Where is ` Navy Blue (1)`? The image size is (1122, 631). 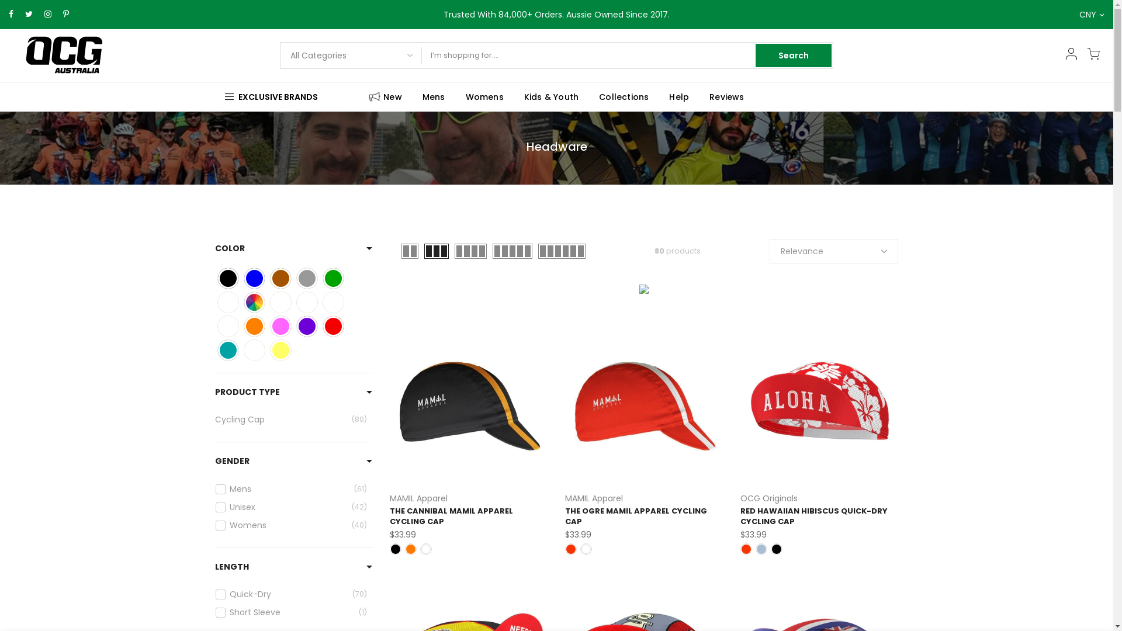  Navy Blue (1) is located at coordinates (228, 326).